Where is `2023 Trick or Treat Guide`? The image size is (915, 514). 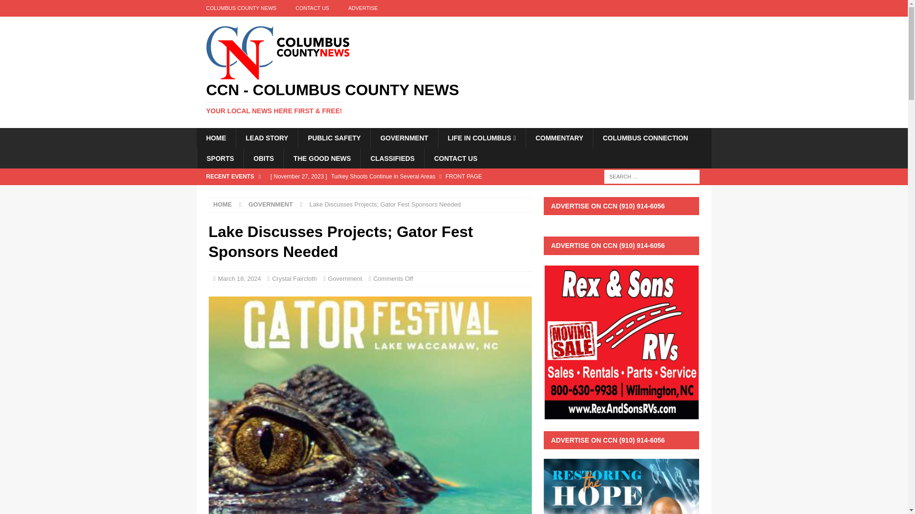
2023 Trick or Treat Guide is located at coordinates (398, 192).